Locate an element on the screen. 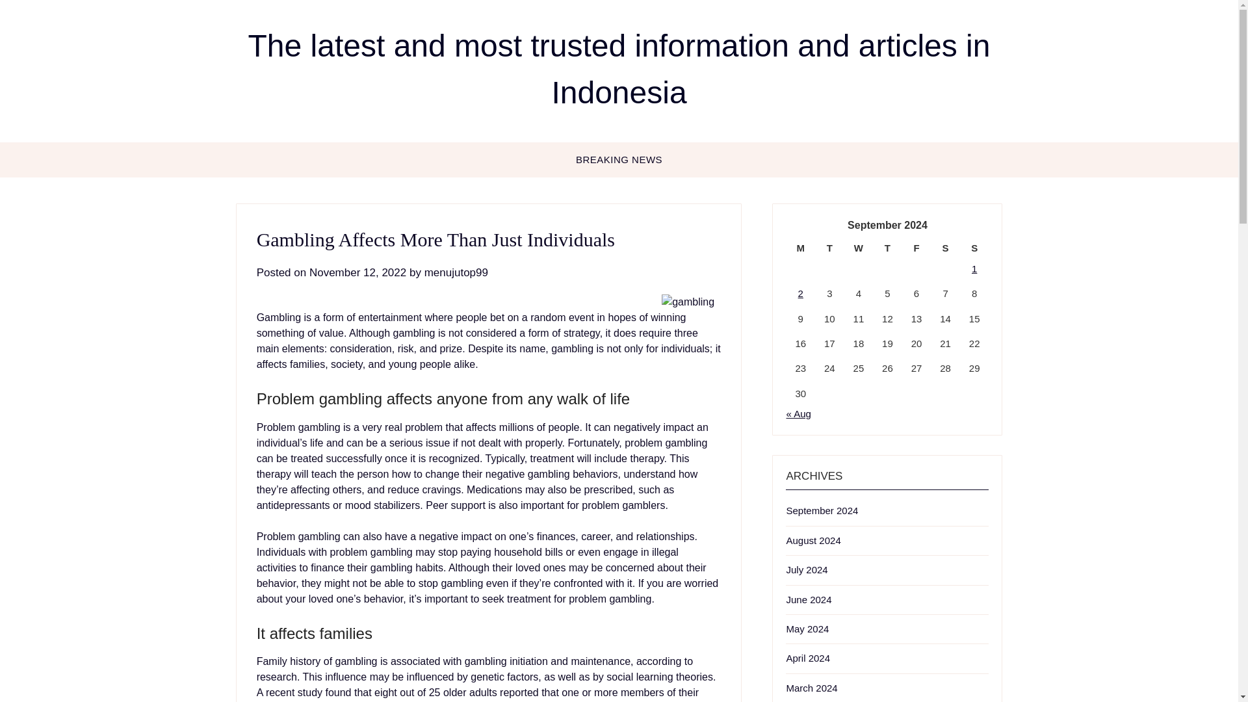  Friday is located at coordinates (916, 248).